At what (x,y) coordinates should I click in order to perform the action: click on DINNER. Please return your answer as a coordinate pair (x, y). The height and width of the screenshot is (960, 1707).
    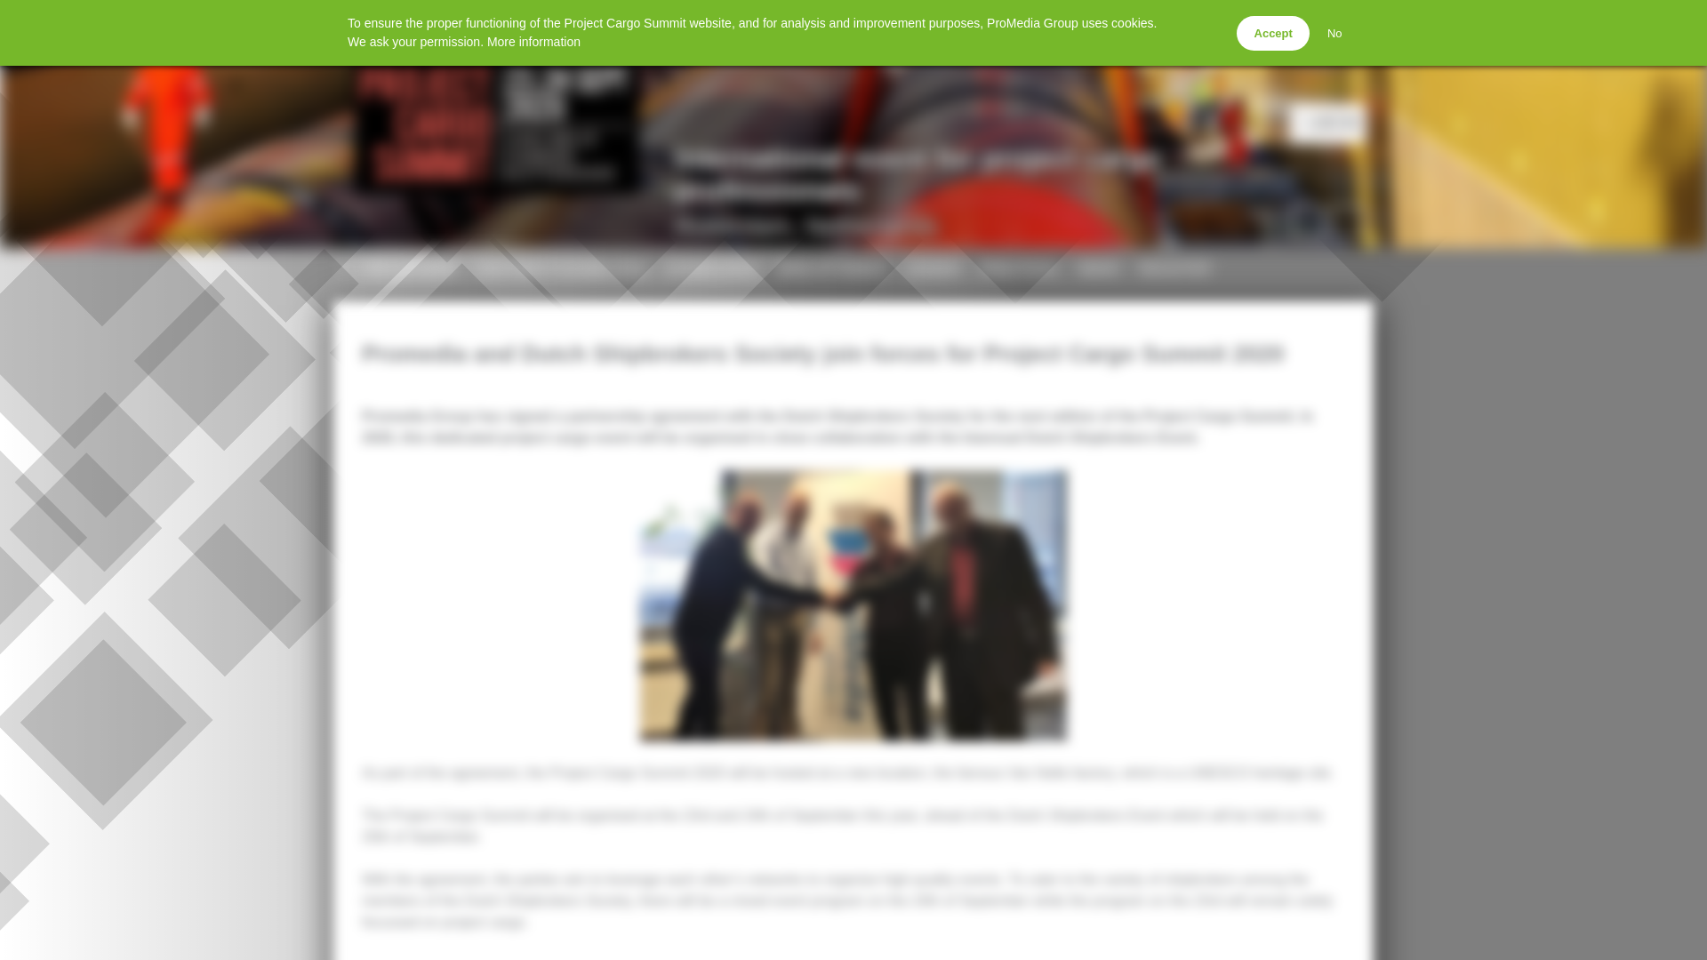
    Looking at the image, I should click on (1272, 34).